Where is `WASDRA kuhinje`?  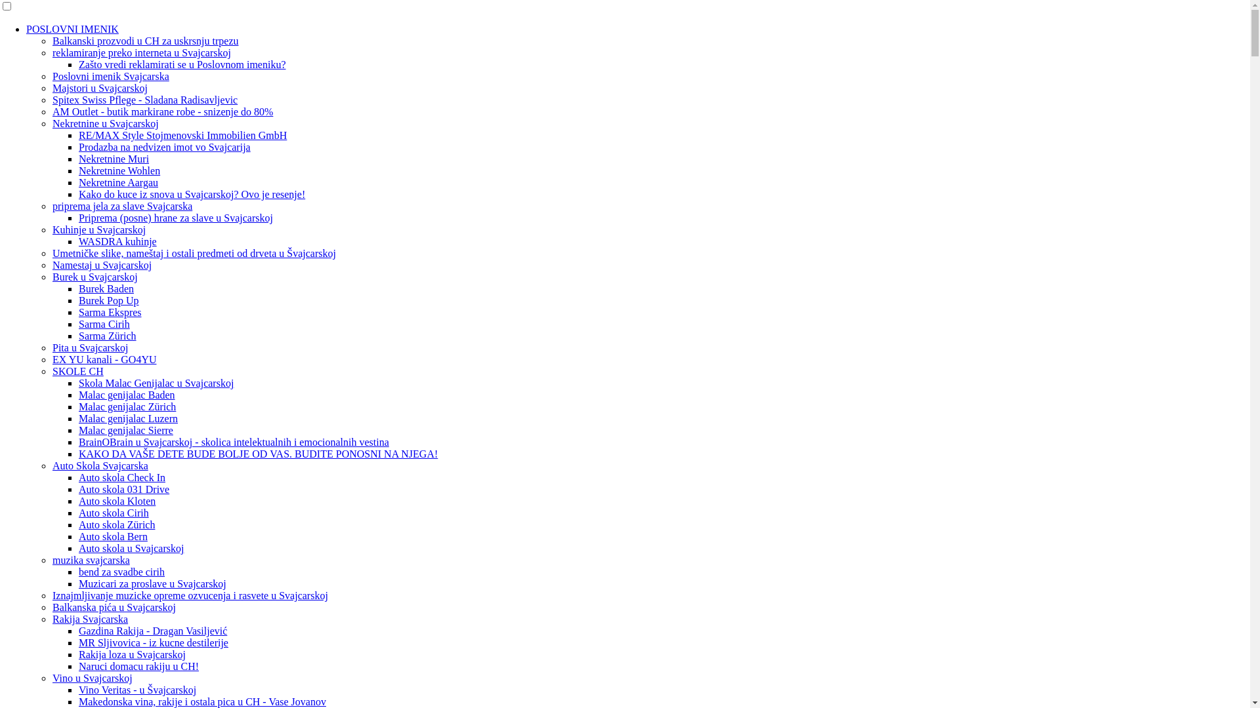 WASDRA kuhinje is located at coordinates (118, 241).